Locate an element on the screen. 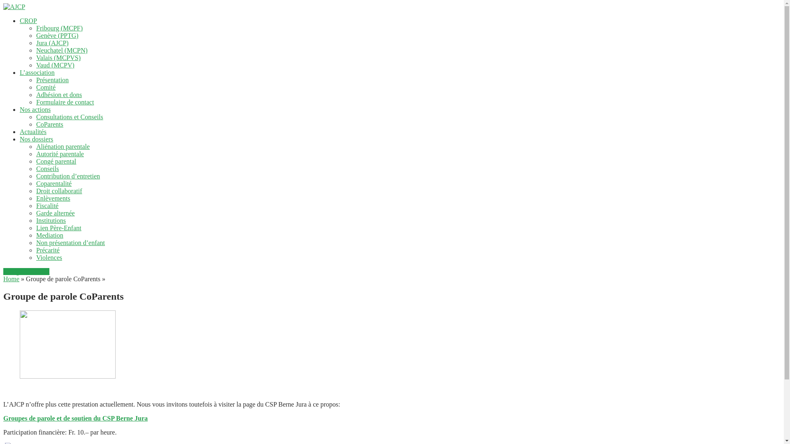 This screenshot has height=444, width=790. CoParents is located at coordinates (50, 124).